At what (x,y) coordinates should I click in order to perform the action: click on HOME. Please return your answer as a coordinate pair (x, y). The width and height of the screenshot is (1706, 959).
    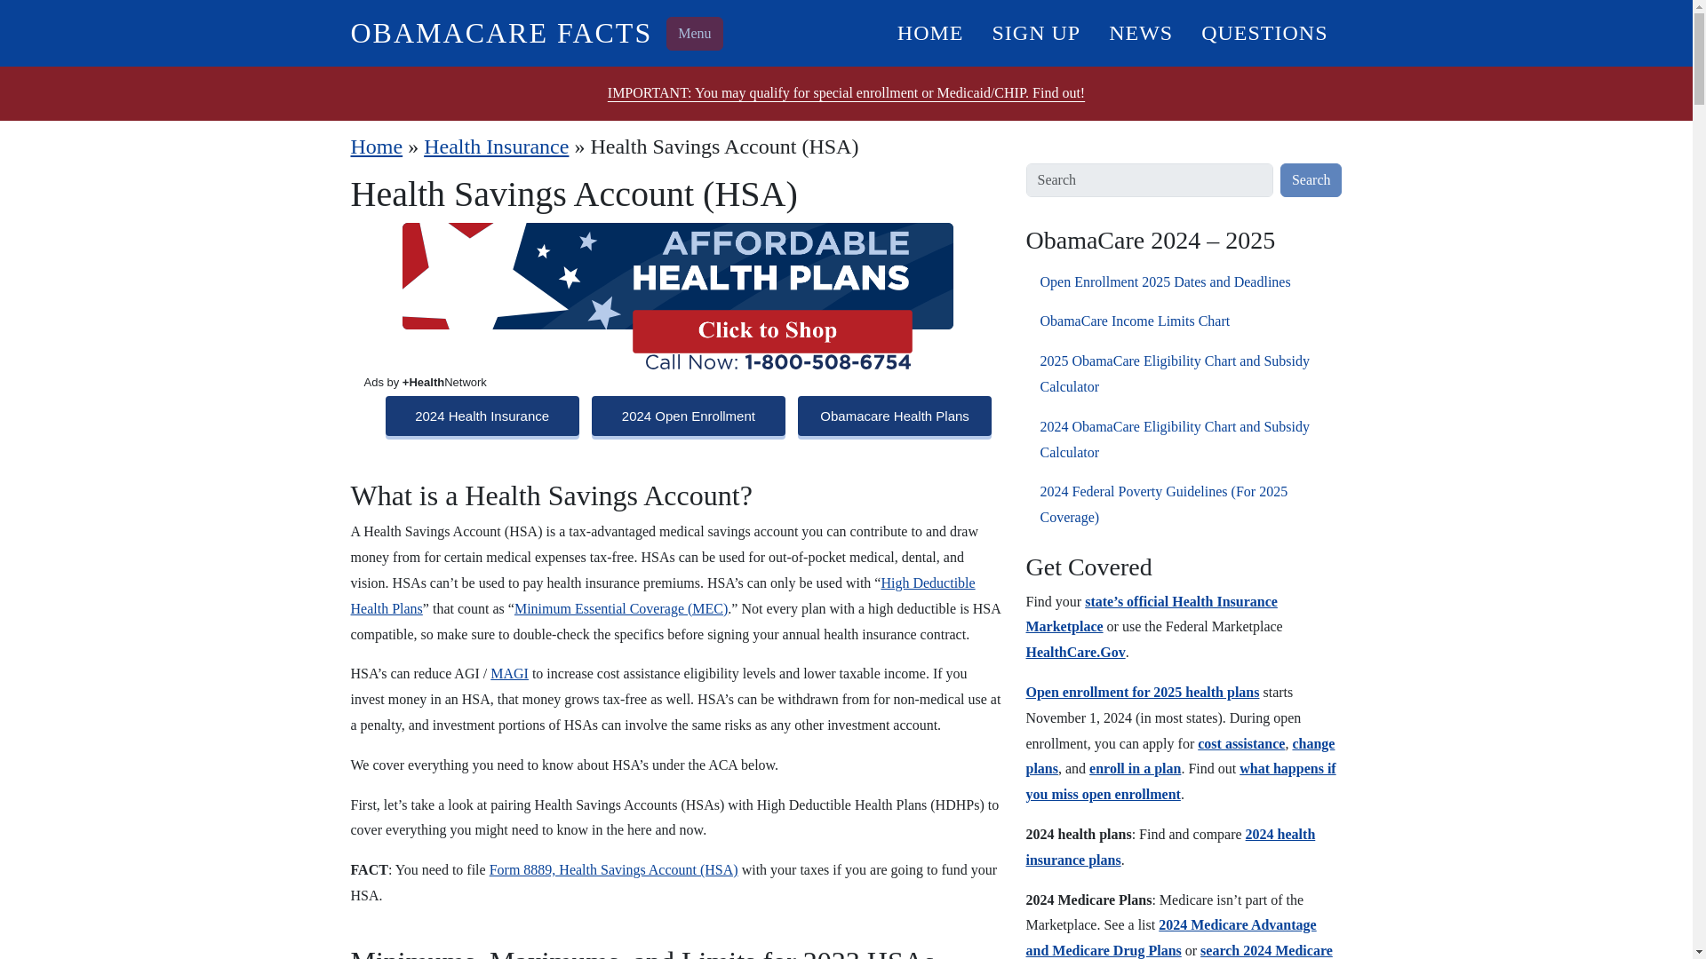
    Looking at the image, I should click on (930, 32).